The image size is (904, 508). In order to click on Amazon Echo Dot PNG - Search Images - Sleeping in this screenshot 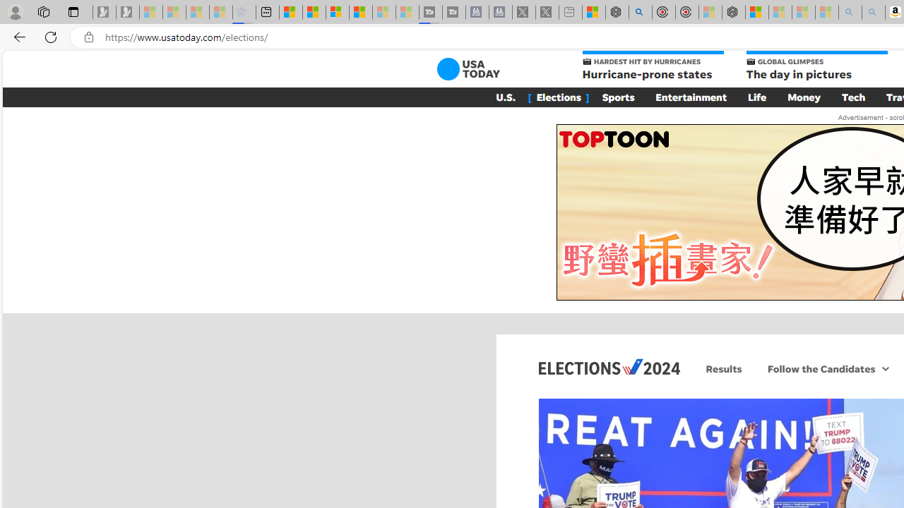, I will do `click(874, 13)`.